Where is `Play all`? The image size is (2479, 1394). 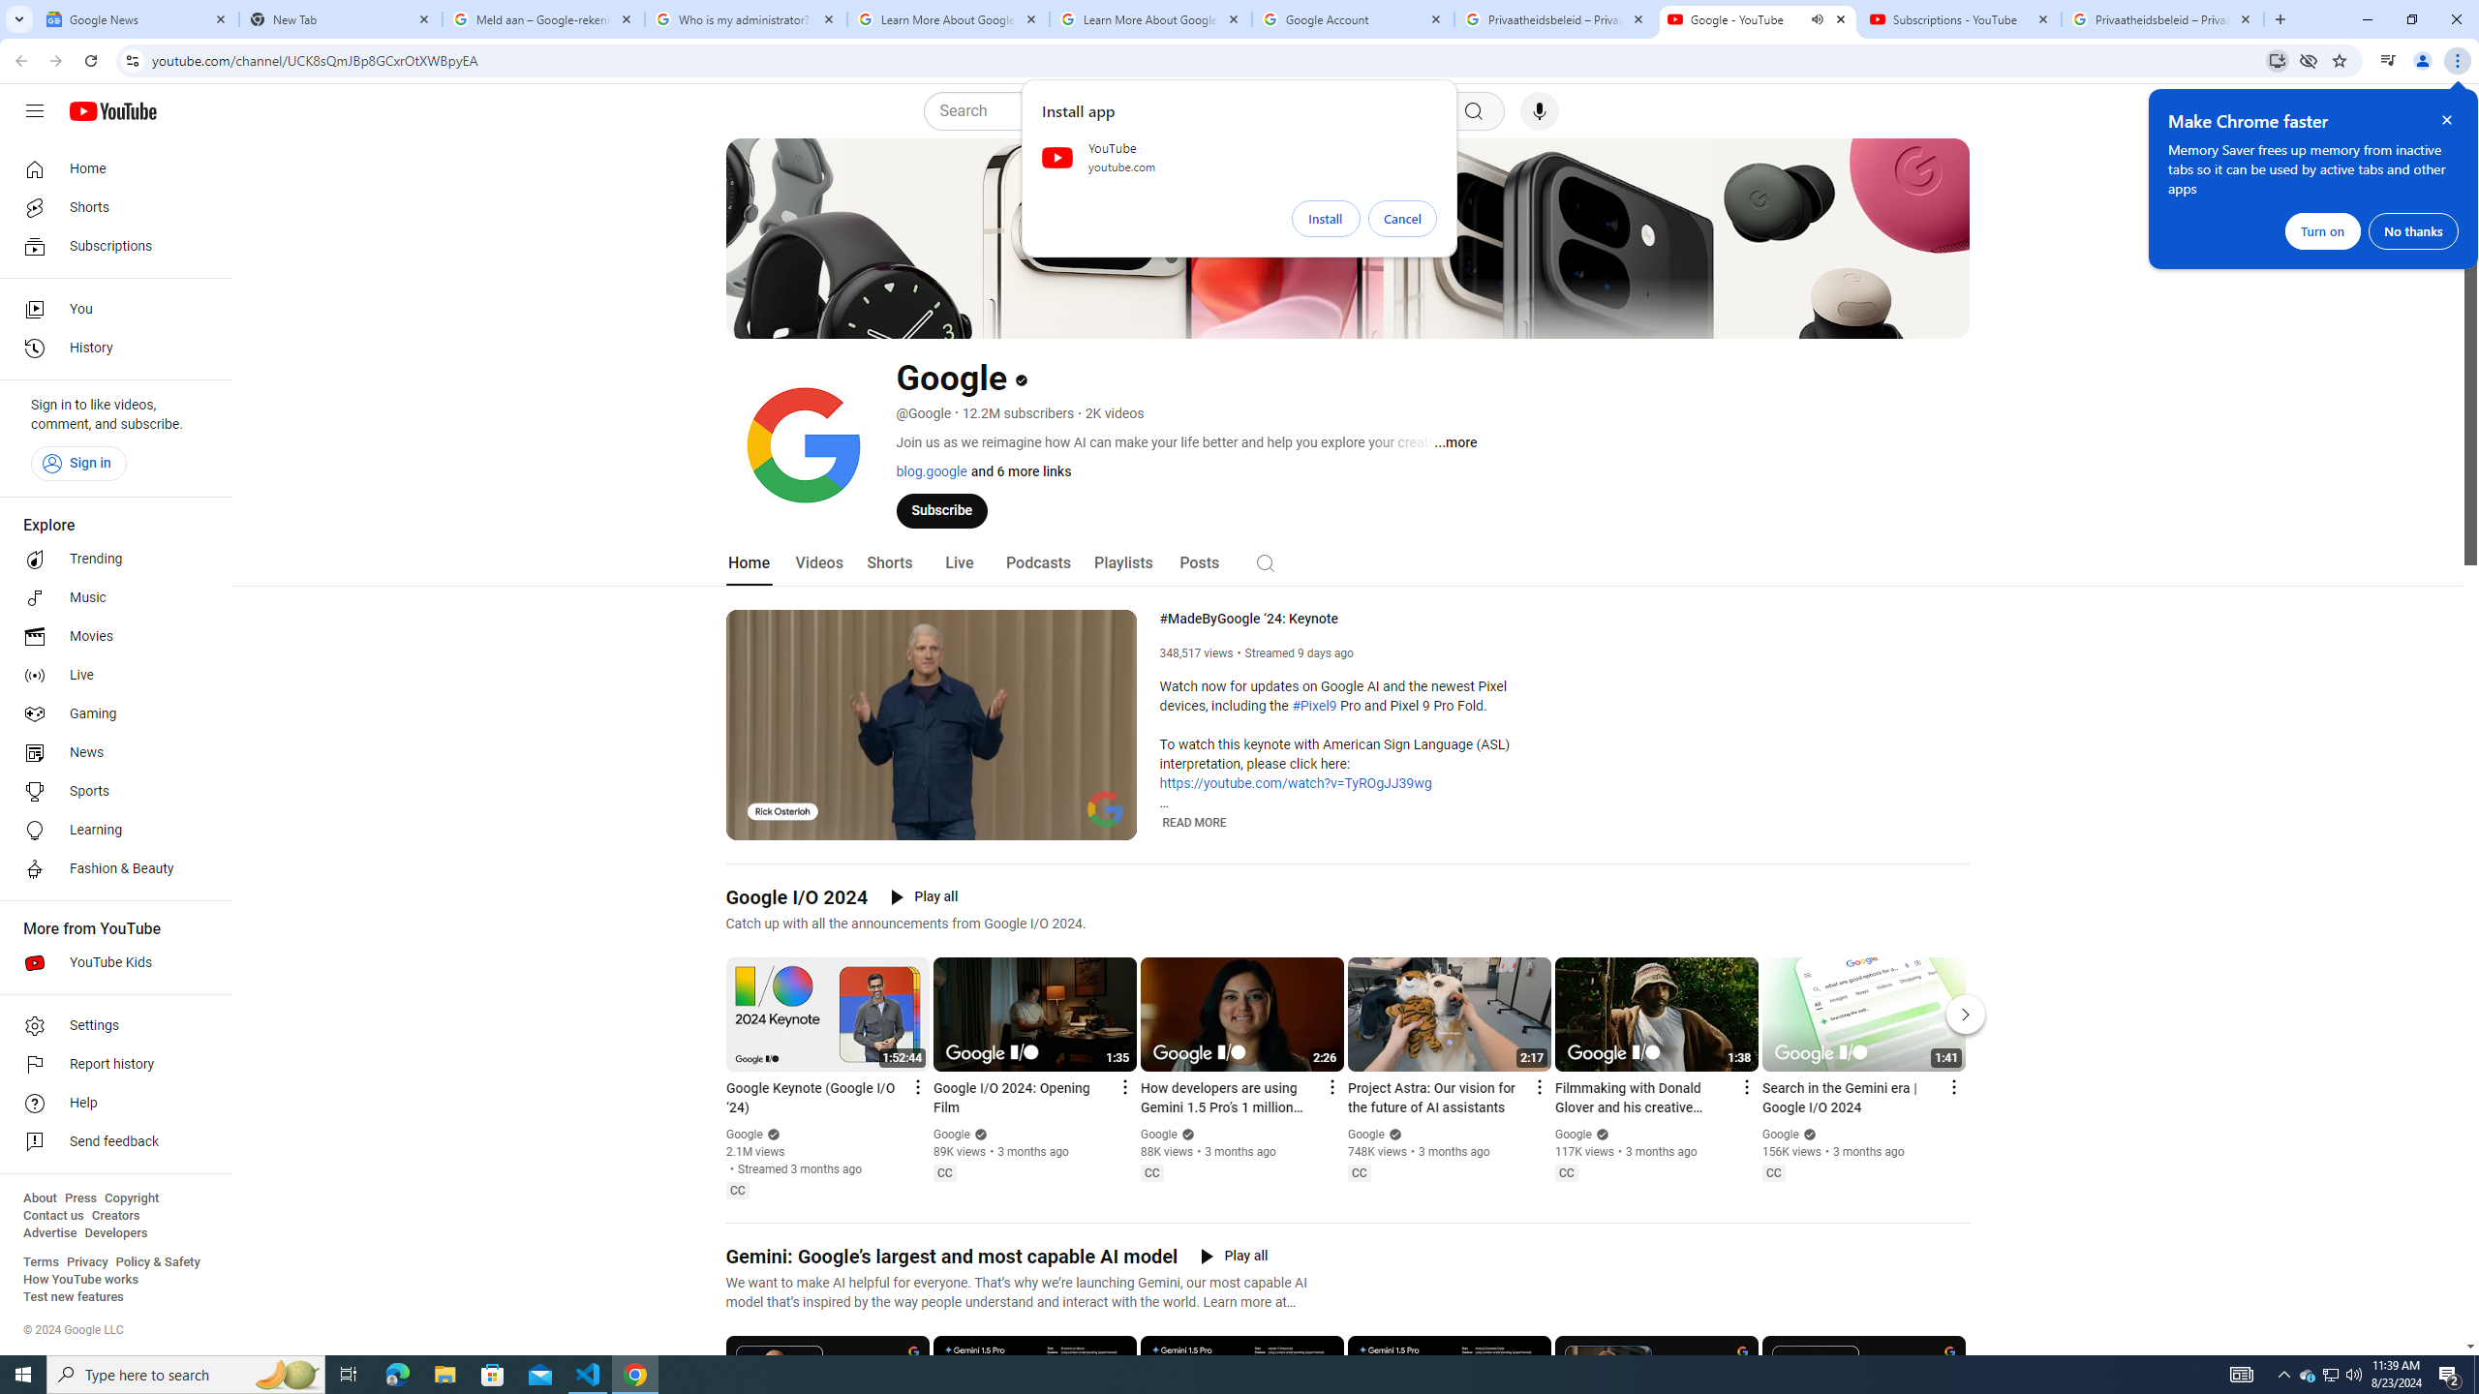 Play all is located at coordinates (1234, 1257).